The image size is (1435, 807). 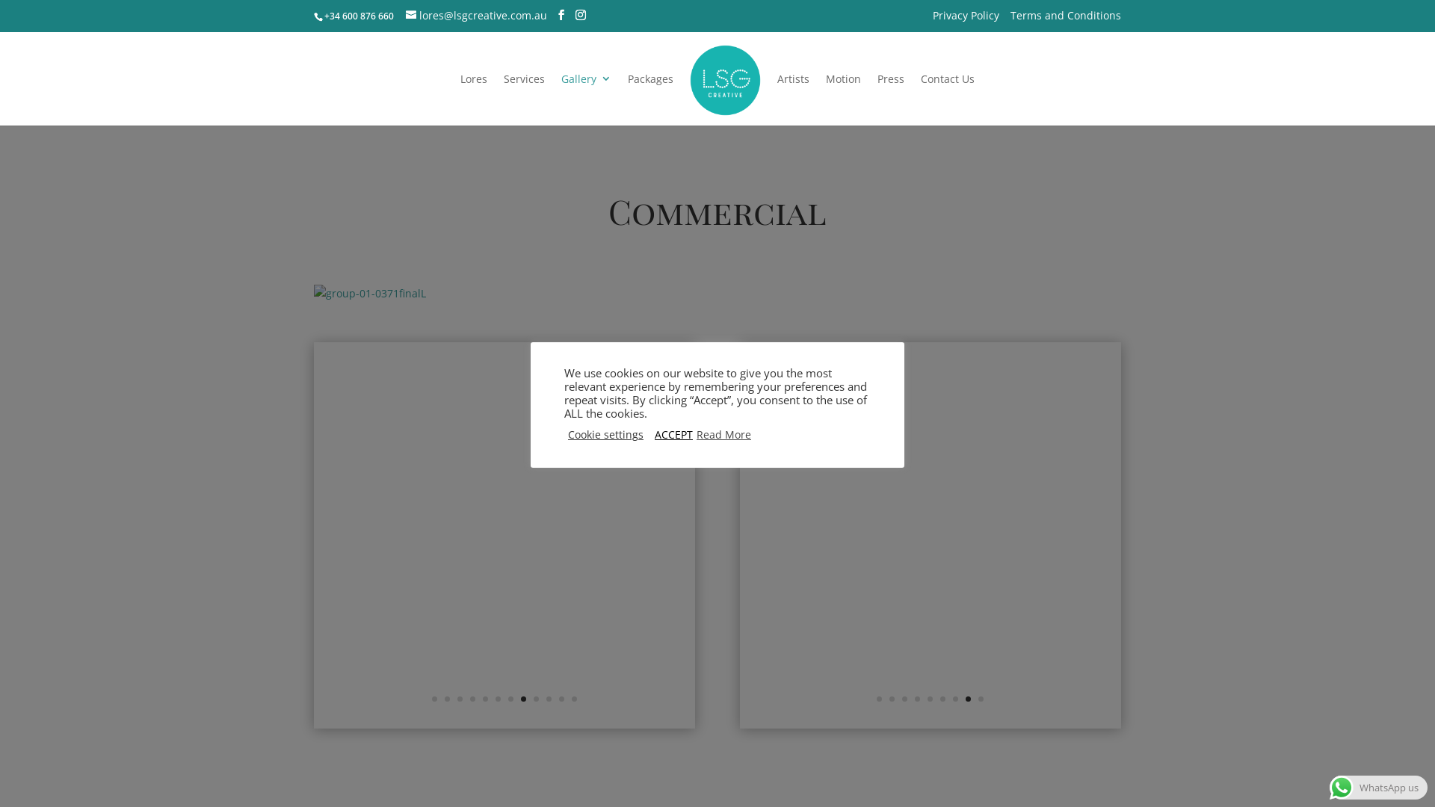 I want to click on 5, so click(x=930, y=699).